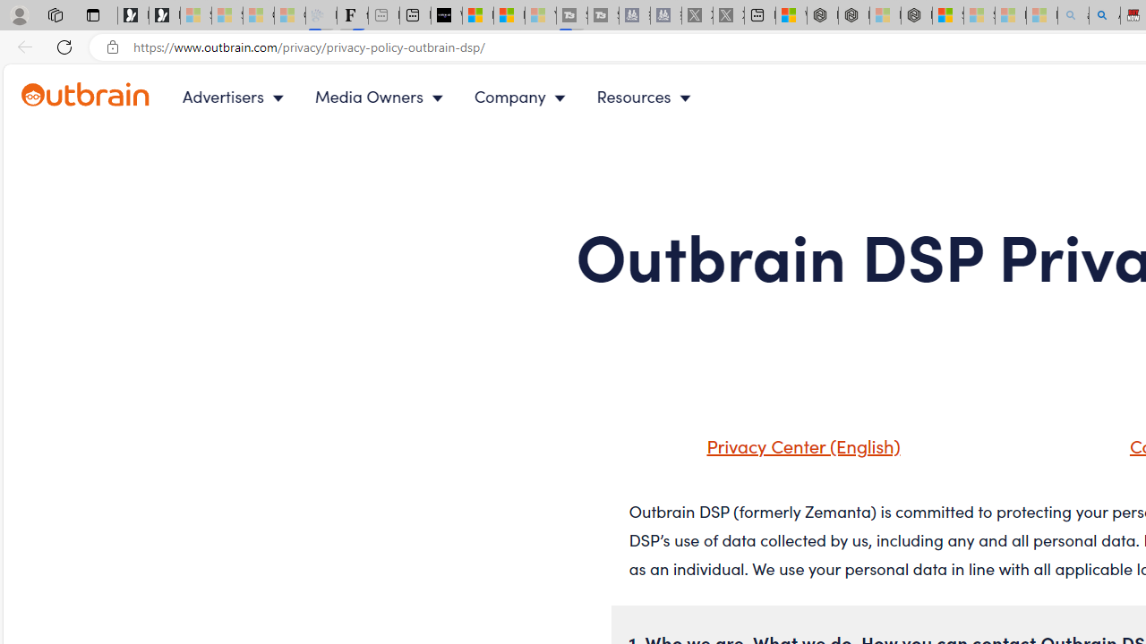 This screenshot has width=1146, height=644. I want to click on Privacy Center (English), so click(781, 452).